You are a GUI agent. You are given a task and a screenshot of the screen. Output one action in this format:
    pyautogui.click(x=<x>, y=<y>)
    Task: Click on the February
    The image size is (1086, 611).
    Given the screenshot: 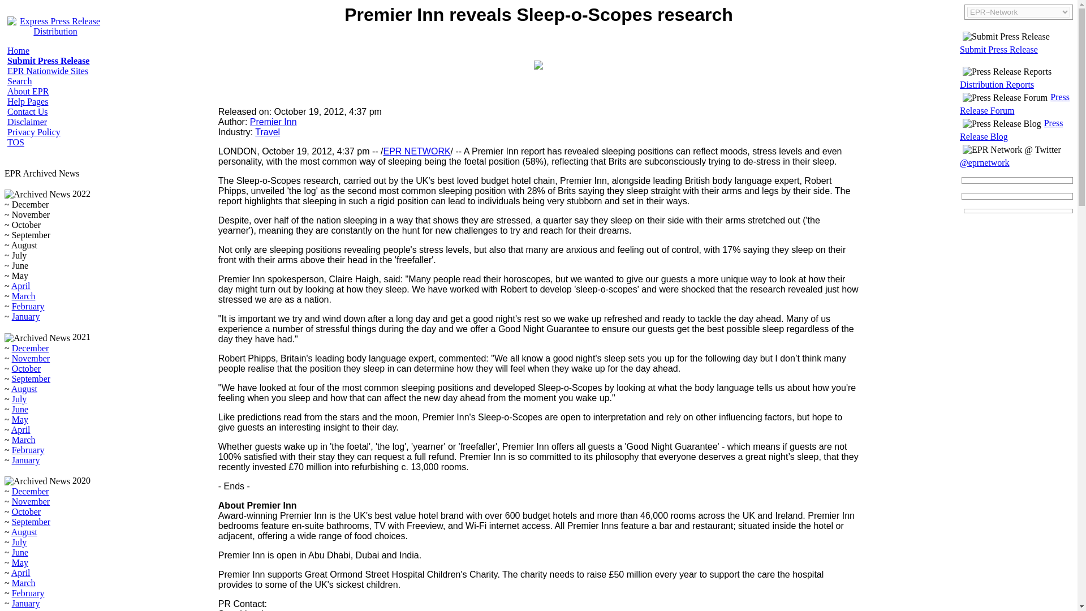 What is the action you would take?
    pyautogui.click(x=28, y=450)
    